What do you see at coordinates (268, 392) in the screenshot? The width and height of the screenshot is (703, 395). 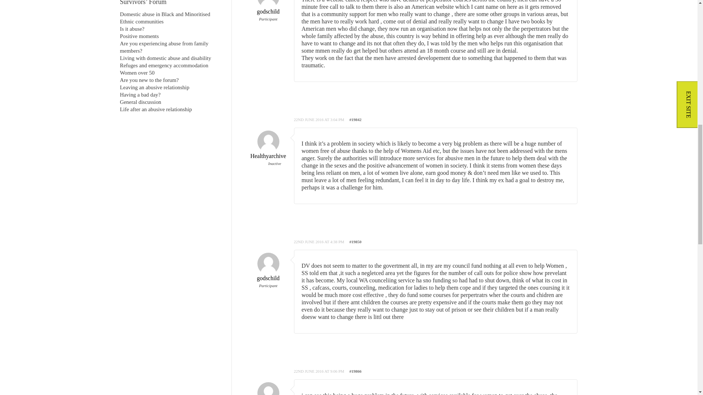 I see `Healthyarchive` at bounding box center [268, 392].